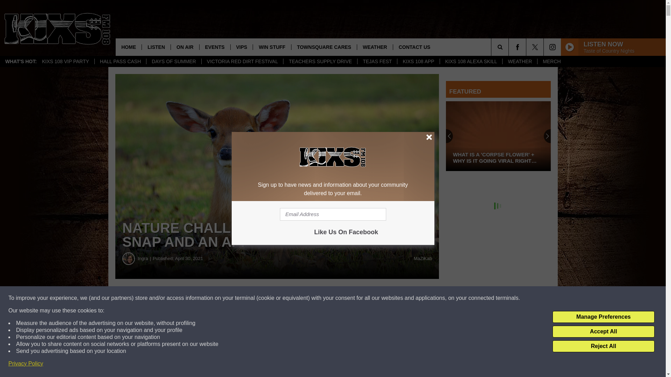 The image size is (671, 377). What do you see at coordinates (414, 47) in the screenshot?
I see `CONTACT US` at bounding box center [414, 47].